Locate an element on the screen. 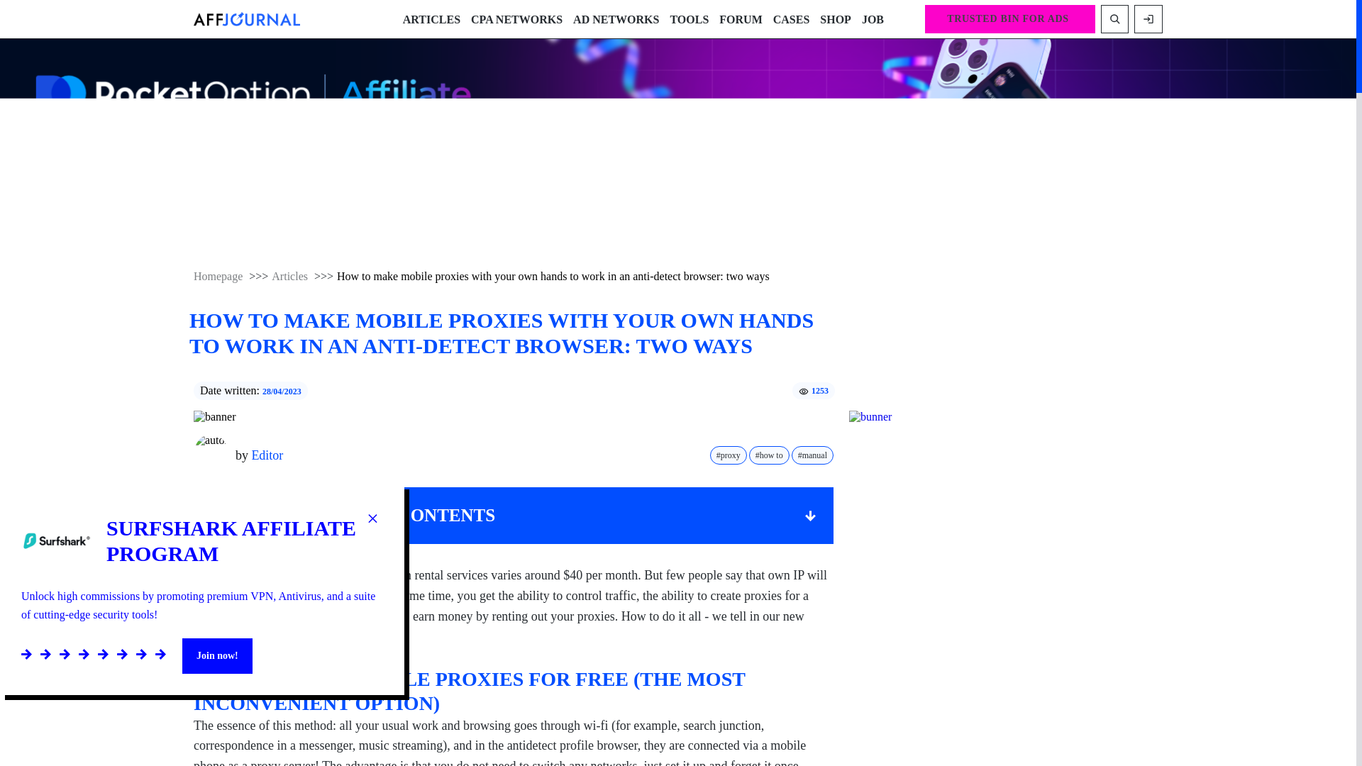 Image resolution: width=1362 pixels, height=766 pixels. Homepage is located at coordinates (217, 277).